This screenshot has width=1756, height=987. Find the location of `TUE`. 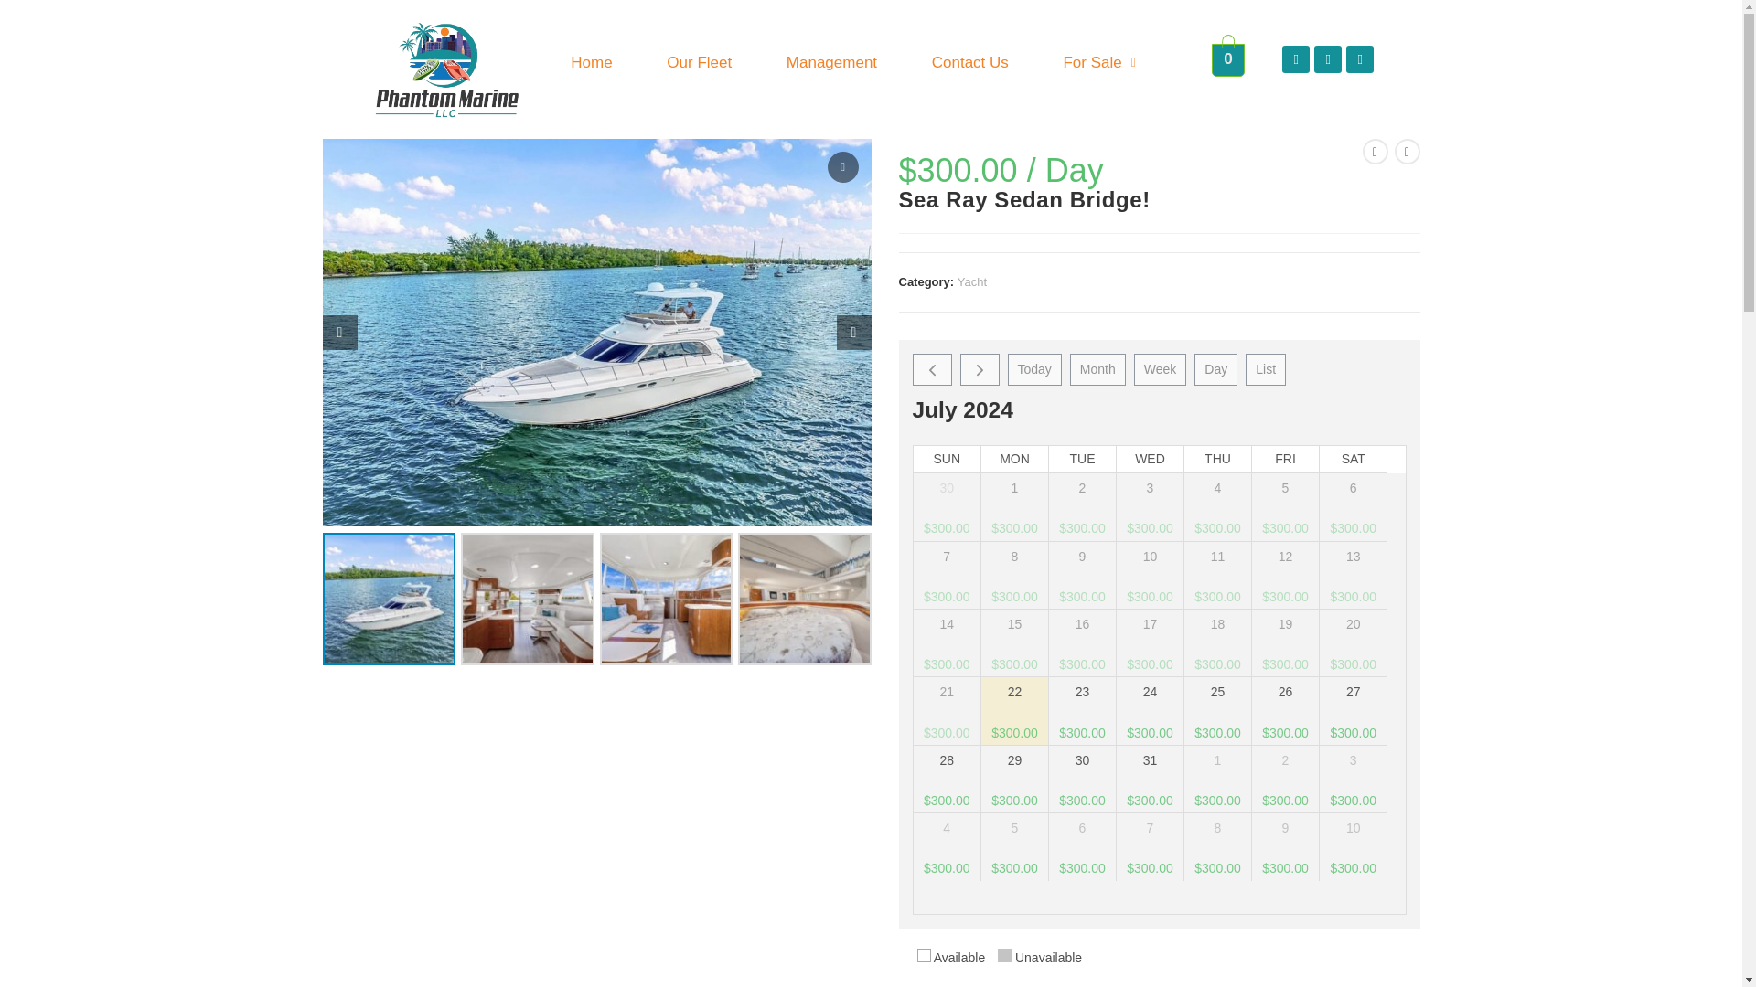

TUE is located at coordinates (1015, 459).